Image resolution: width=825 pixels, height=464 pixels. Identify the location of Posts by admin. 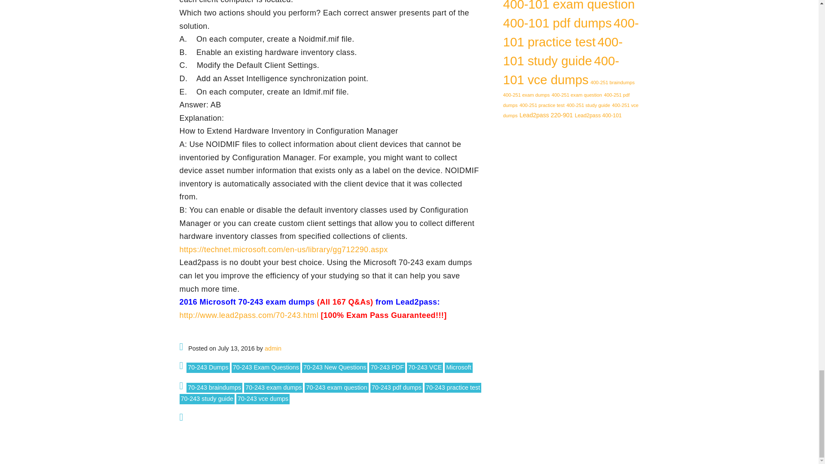
(273, 348).